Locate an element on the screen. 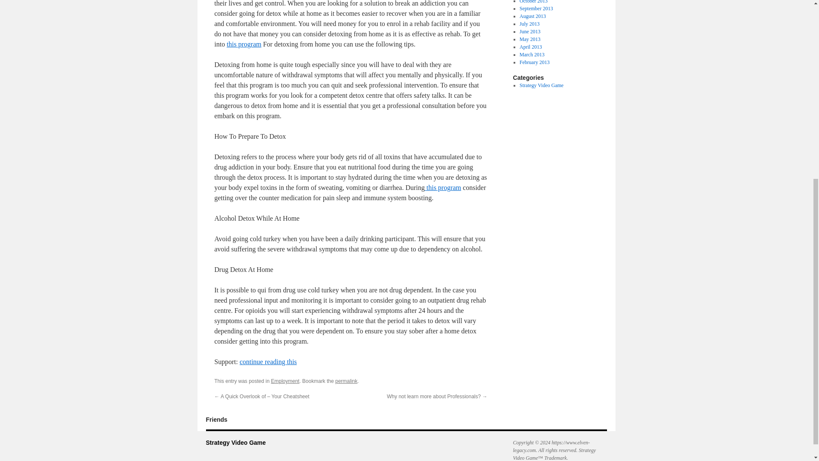 The width and height of the screenshot is (819, 461). March 2013 is located at coordinates (531, 55).